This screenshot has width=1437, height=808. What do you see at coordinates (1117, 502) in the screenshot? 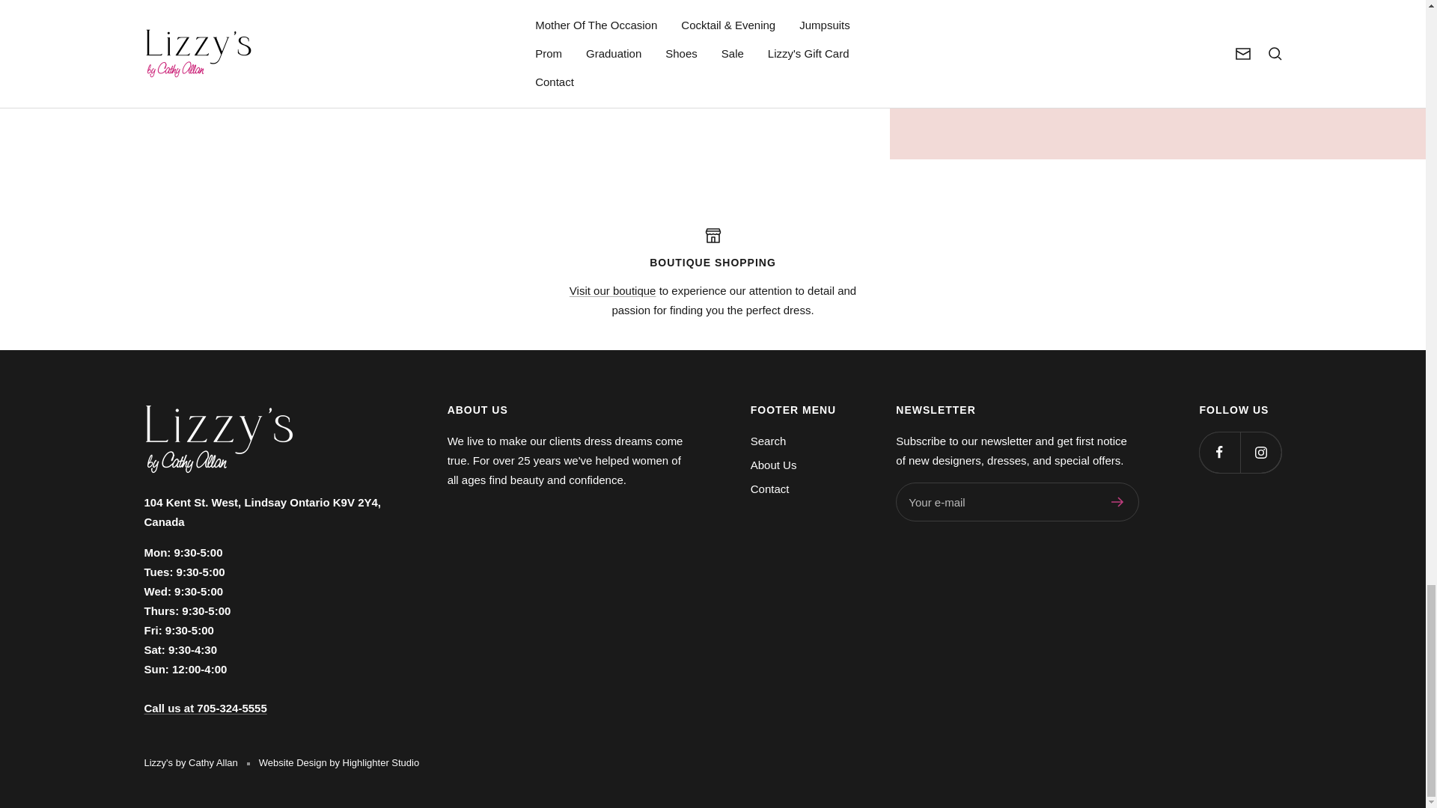
I see `Register` at bounding box center [1117, 502].